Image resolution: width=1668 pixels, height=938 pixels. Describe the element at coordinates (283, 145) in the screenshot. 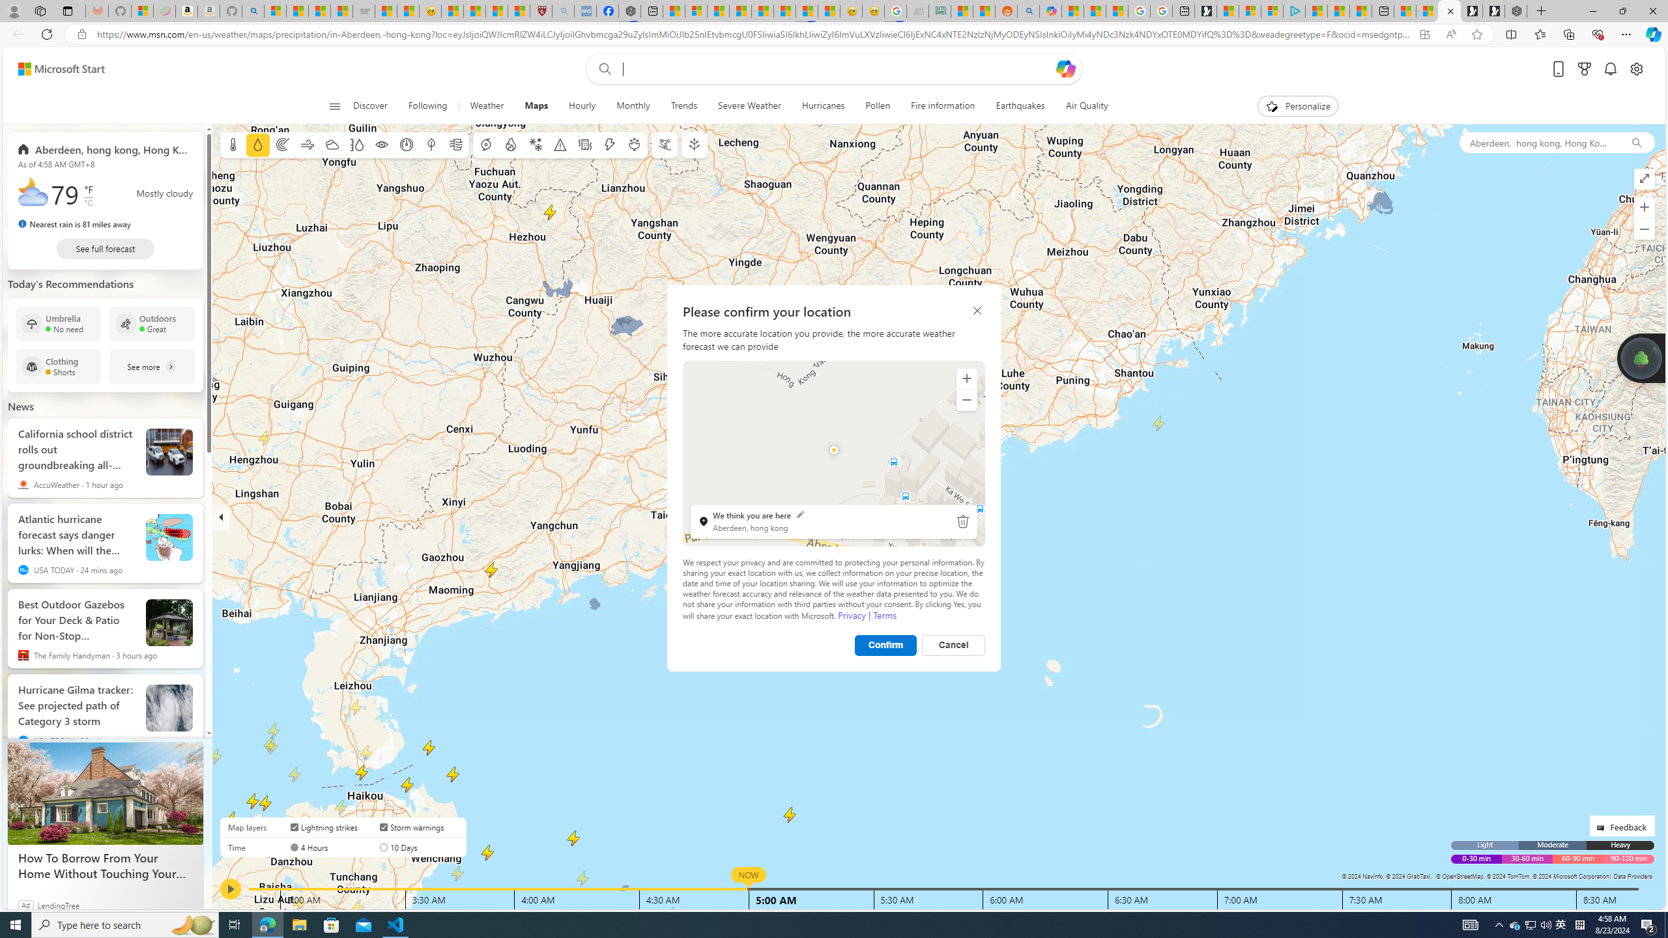

I see `Radar` at that location.